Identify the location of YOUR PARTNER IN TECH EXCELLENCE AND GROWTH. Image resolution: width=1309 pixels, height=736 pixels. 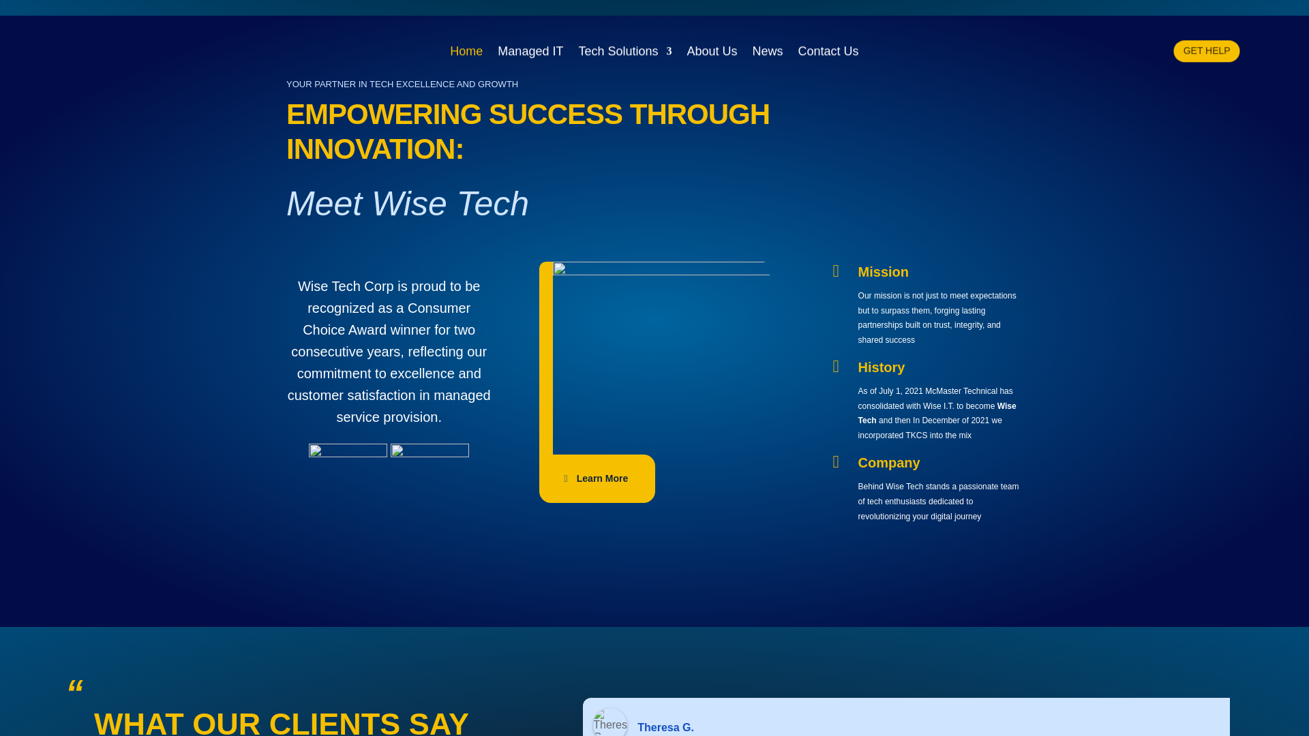
(654, 84).